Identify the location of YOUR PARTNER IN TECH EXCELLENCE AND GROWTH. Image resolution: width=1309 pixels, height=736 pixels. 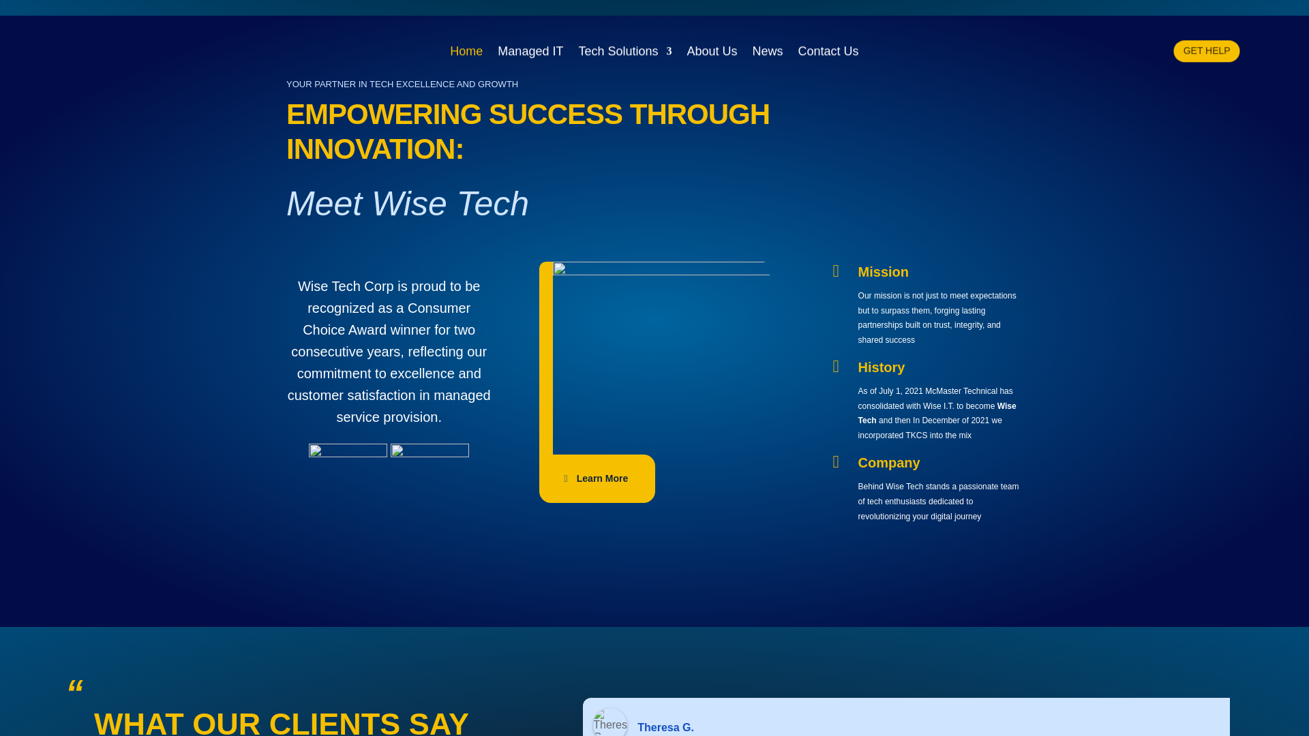
(654, 84).